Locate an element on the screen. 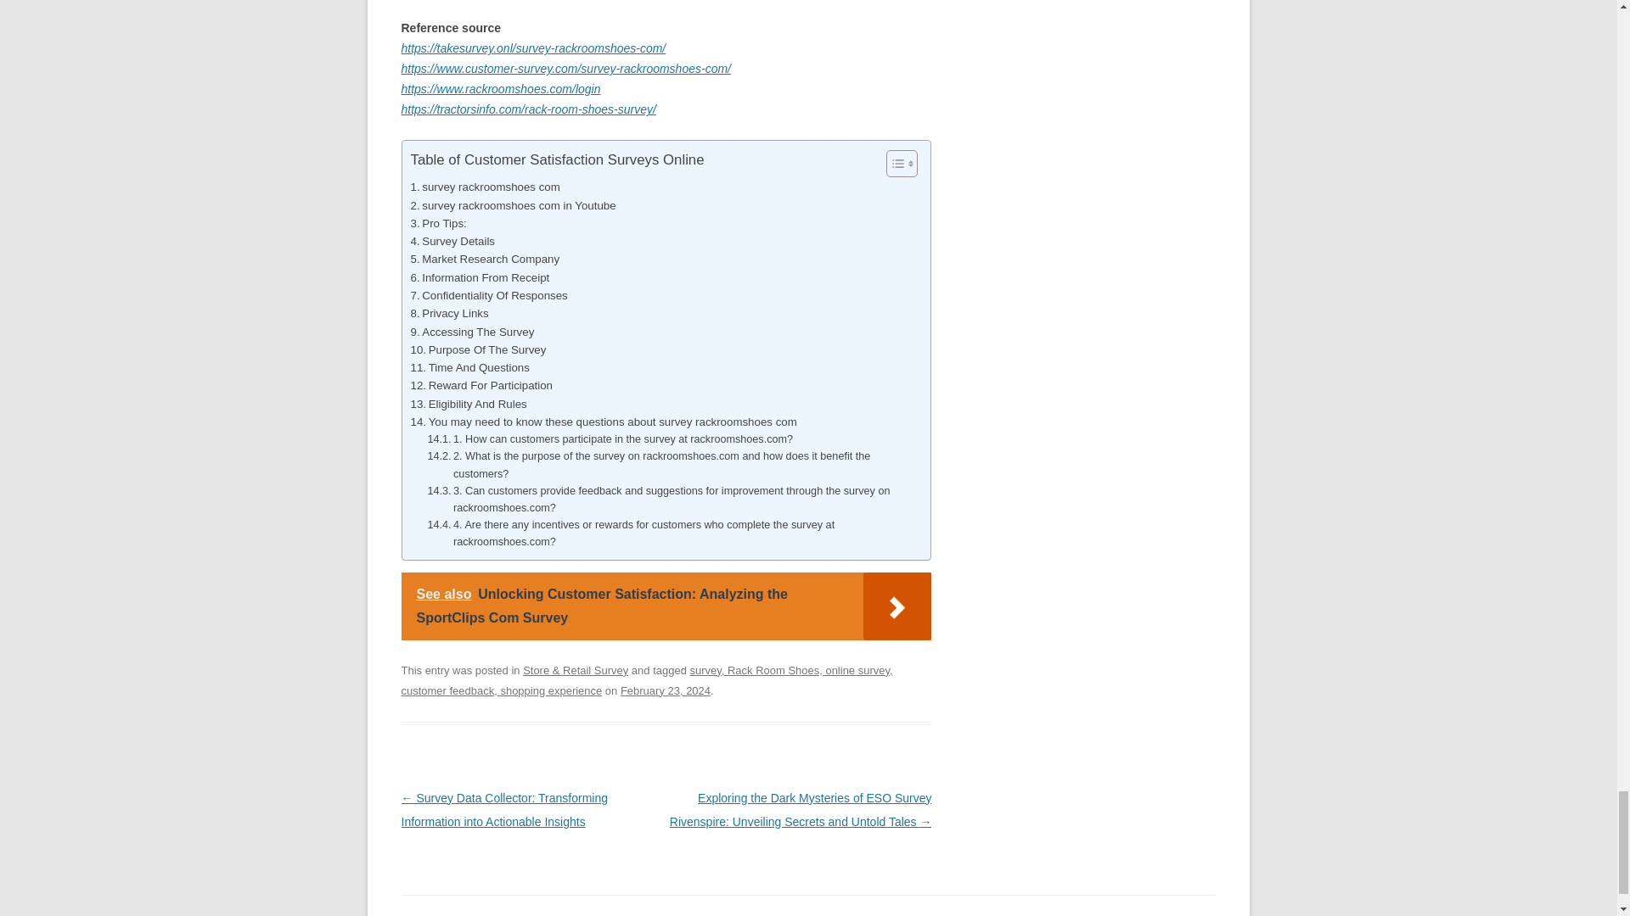  Reward For Participation is located at coordinates (481, 385).